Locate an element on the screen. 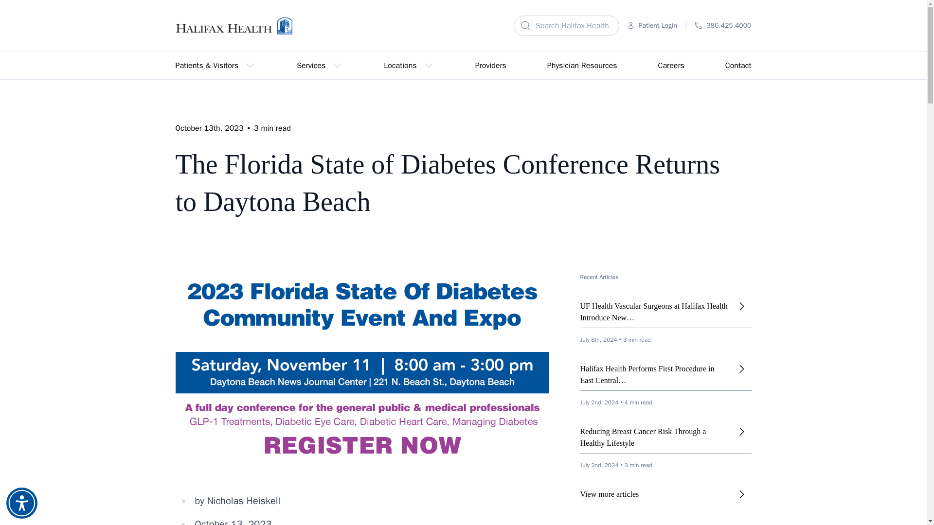 The image size is (934, 525). Patient Login is located at coordinates (652, 25).